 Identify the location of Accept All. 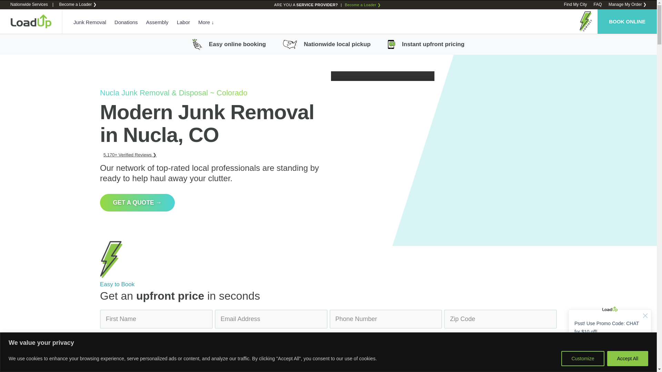
(628, 358).